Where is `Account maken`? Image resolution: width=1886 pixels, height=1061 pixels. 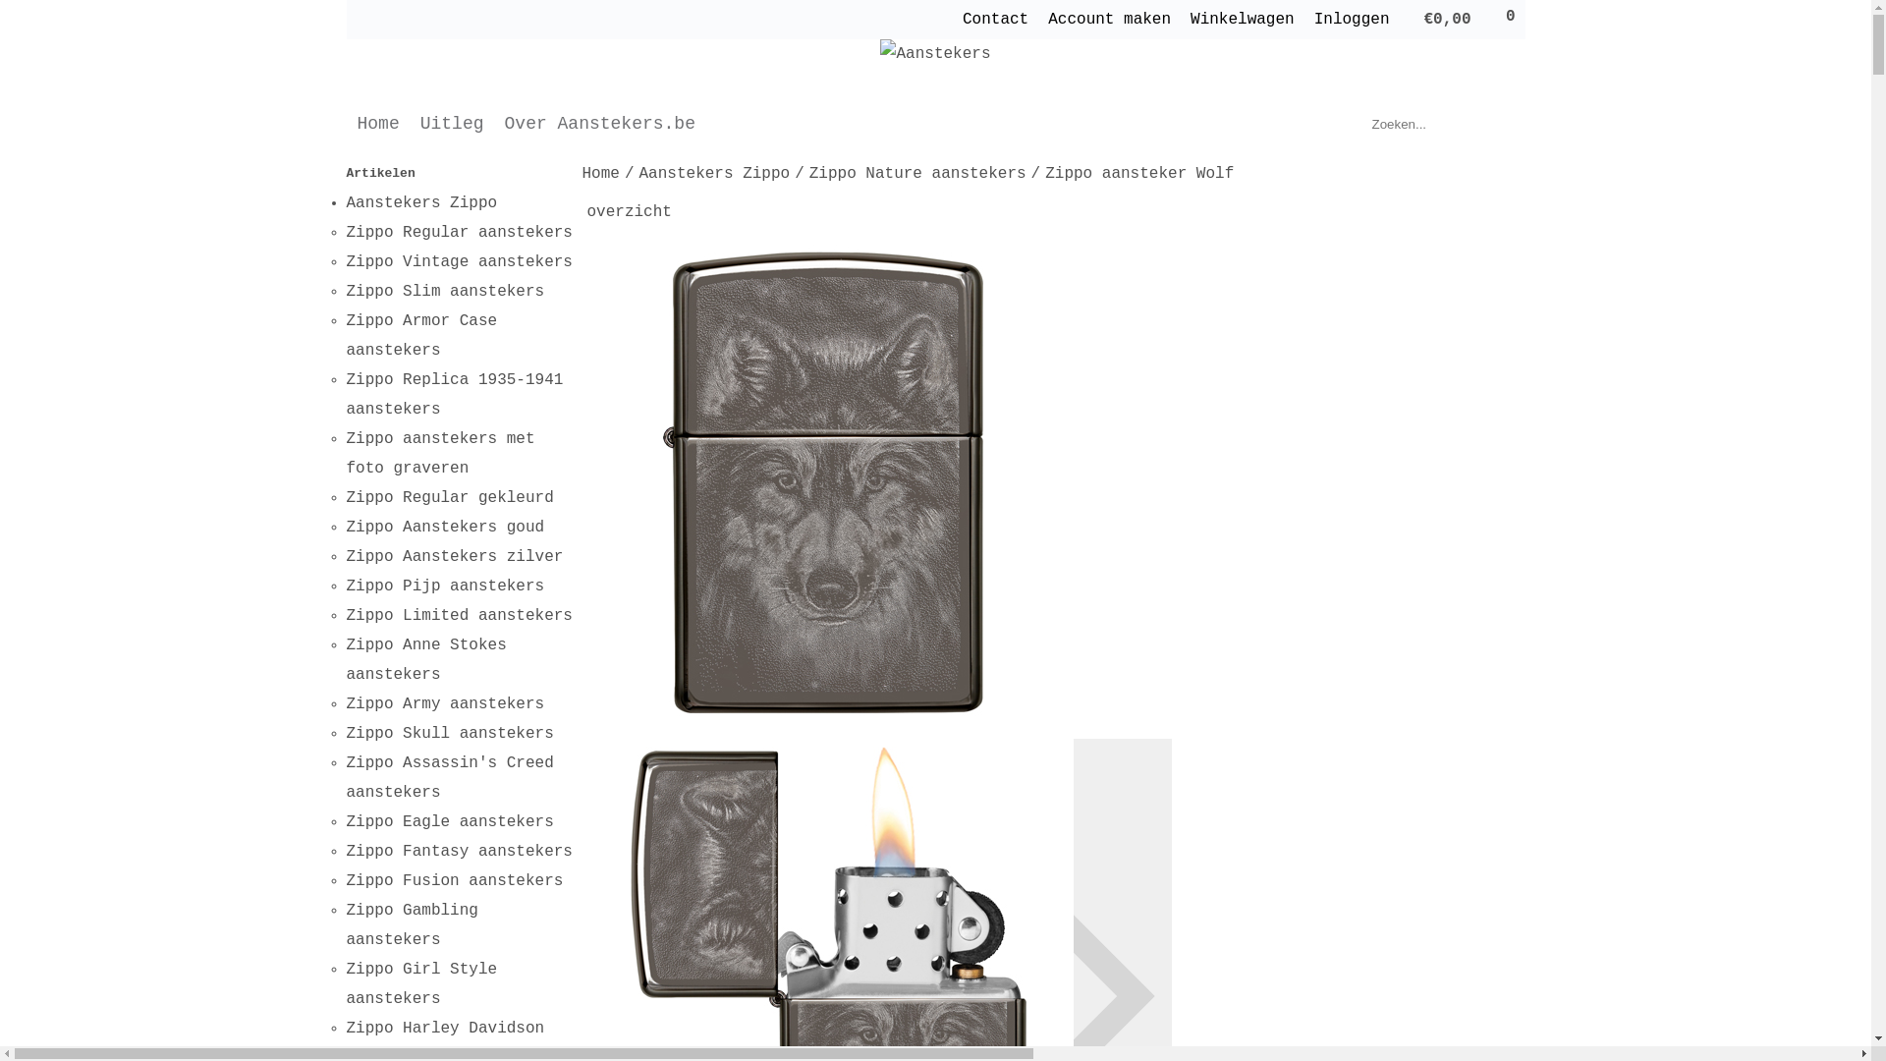 Account maken is located at coordinates (1110, 20).